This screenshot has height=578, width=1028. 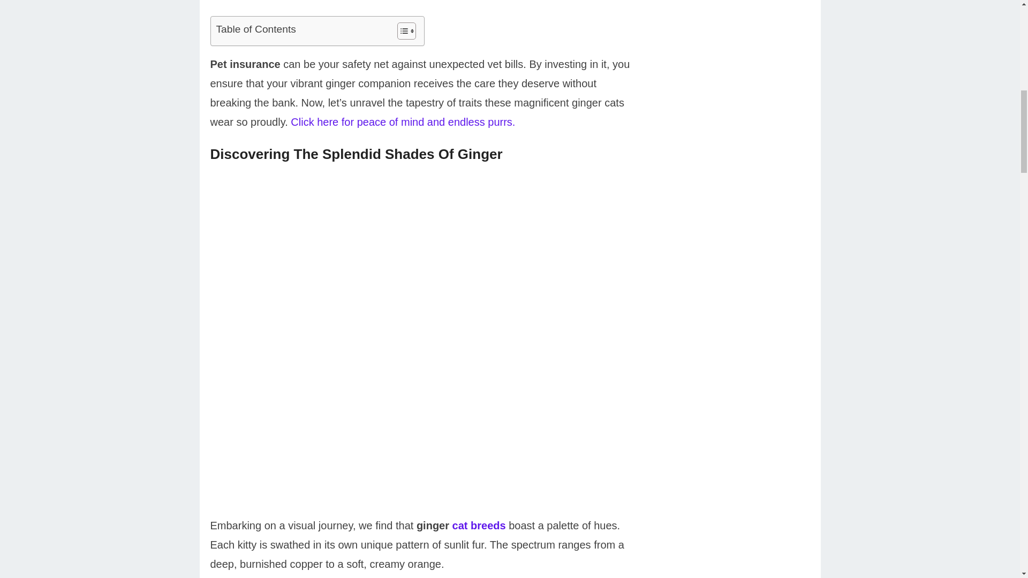 I want to click on cat breeds, so click(x=479, y=525).